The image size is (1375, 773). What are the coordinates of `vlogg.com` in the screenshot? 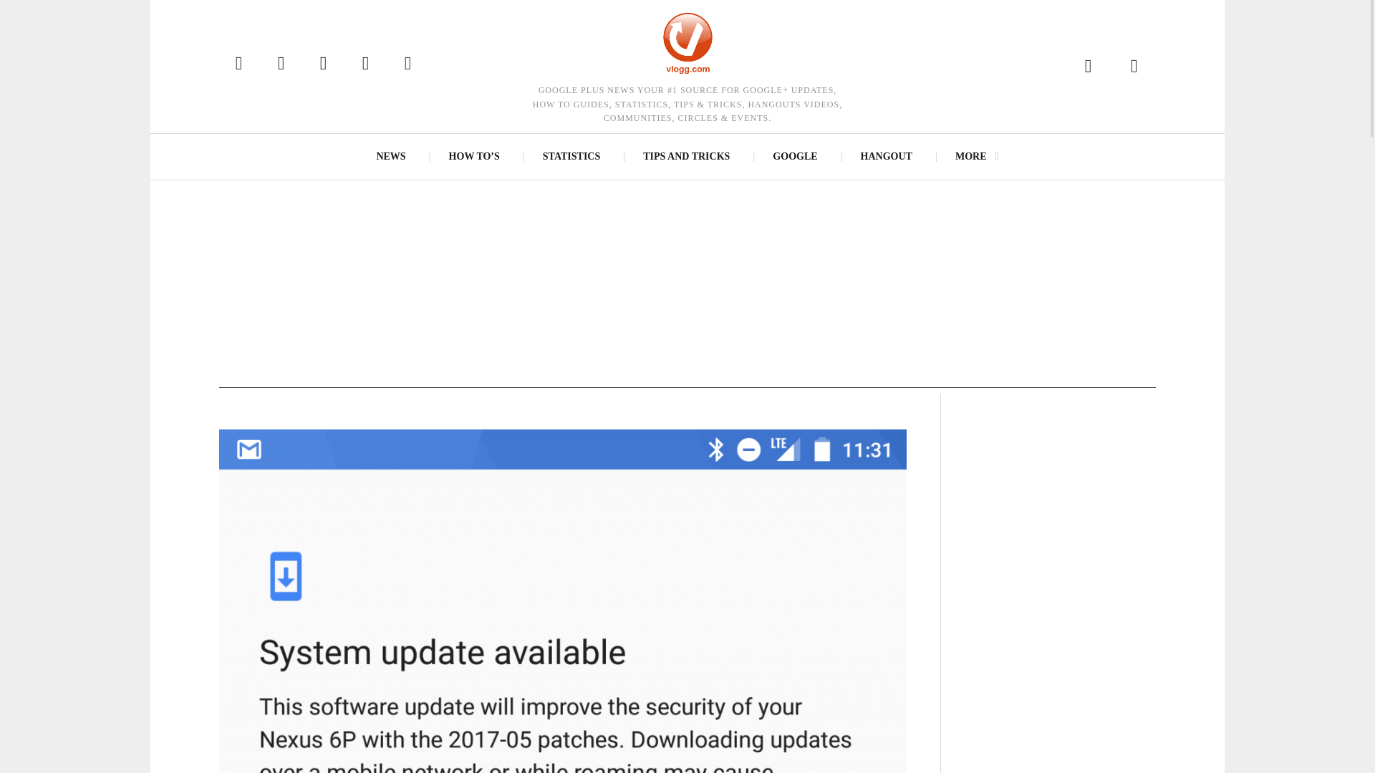 It's located at (687, 43).